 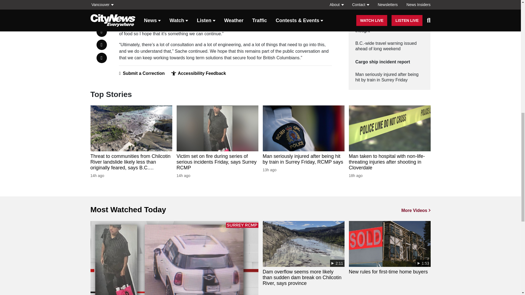 I want to click on Accessibility Feedback, so click(x=198, y=73).